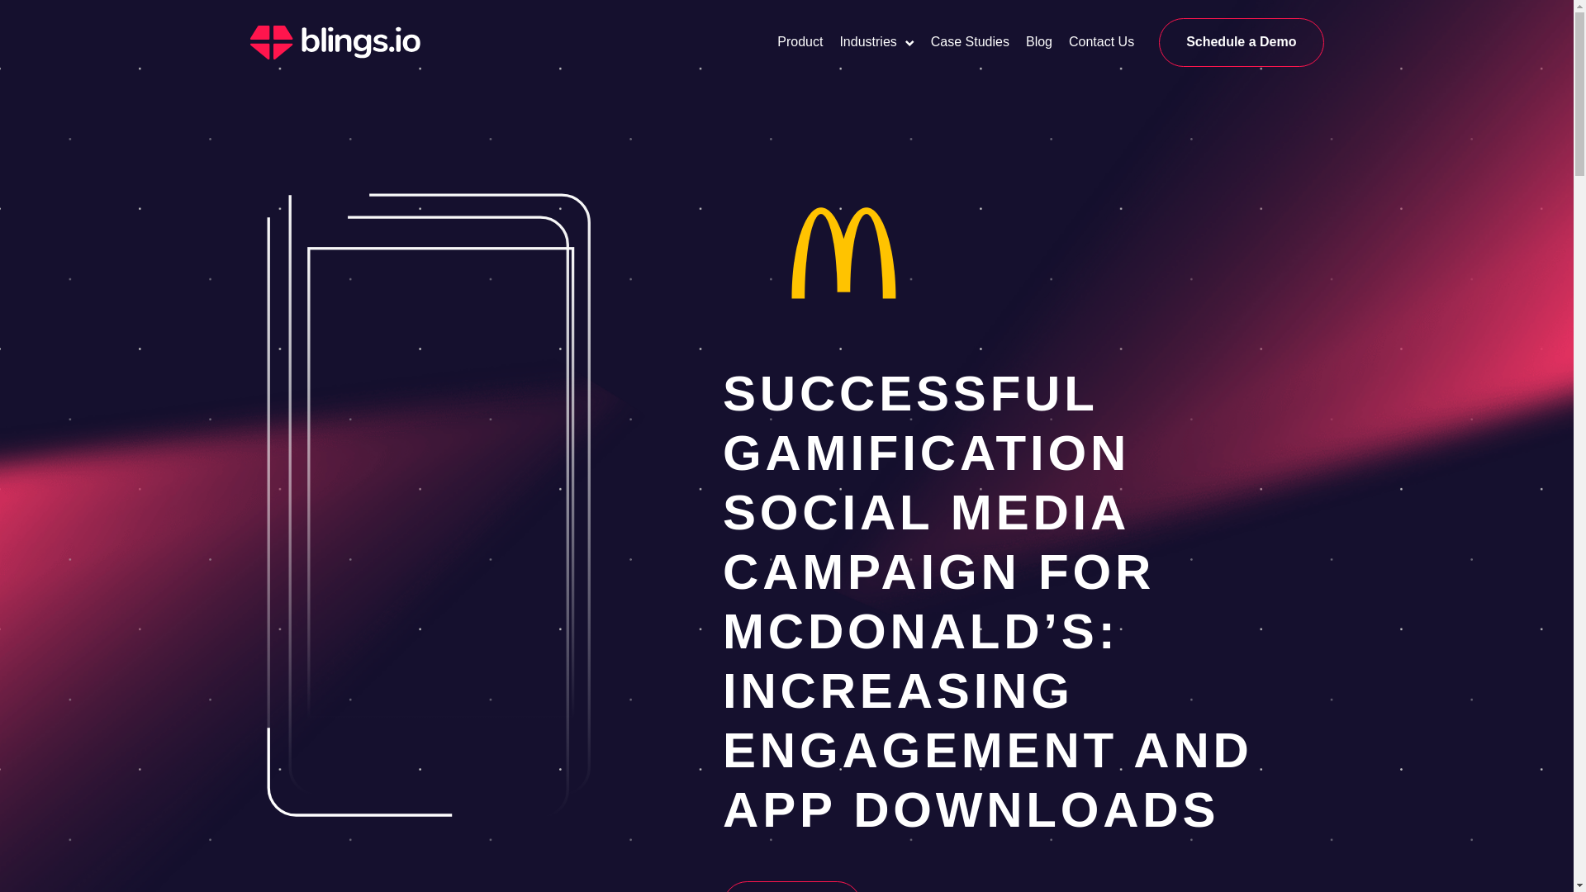 The width and height of the screenshot is (1586, 892). I want to click on Contact Us, so click(1101, 42).